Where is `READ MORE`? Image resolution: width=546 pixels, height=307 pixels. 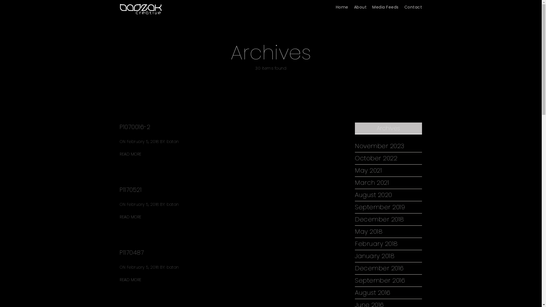 READ MORE is located at coordinates (131, 217).